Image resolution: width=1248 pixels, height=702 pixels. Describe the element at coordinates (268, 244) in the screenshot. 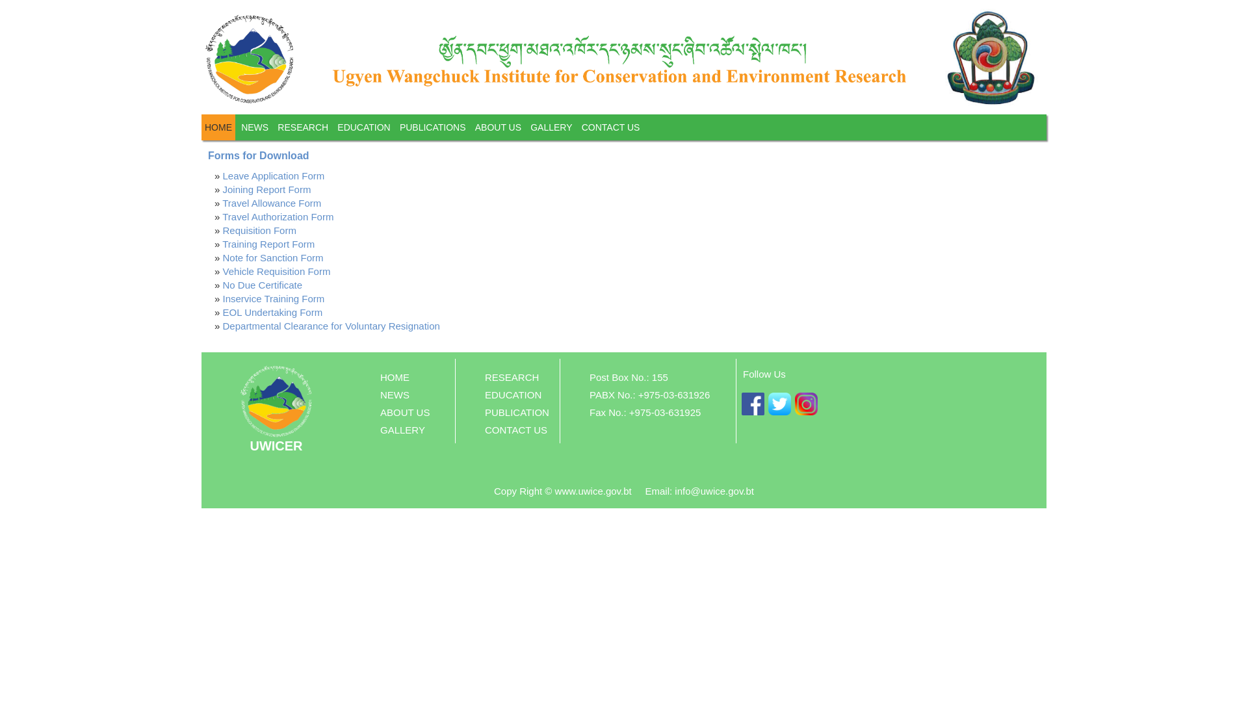

I see `Training Report Form` at that location.